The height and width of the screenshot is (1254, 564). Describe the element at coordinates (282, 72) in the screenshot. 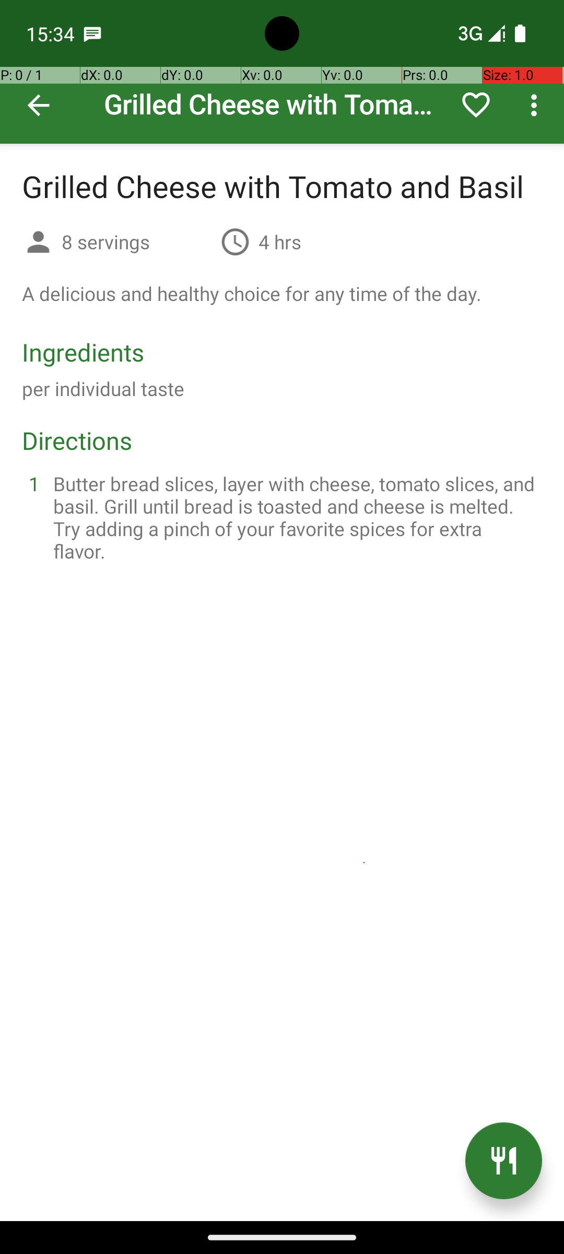

I see `Grilled Cheese with Tomato and Basil` at that location.